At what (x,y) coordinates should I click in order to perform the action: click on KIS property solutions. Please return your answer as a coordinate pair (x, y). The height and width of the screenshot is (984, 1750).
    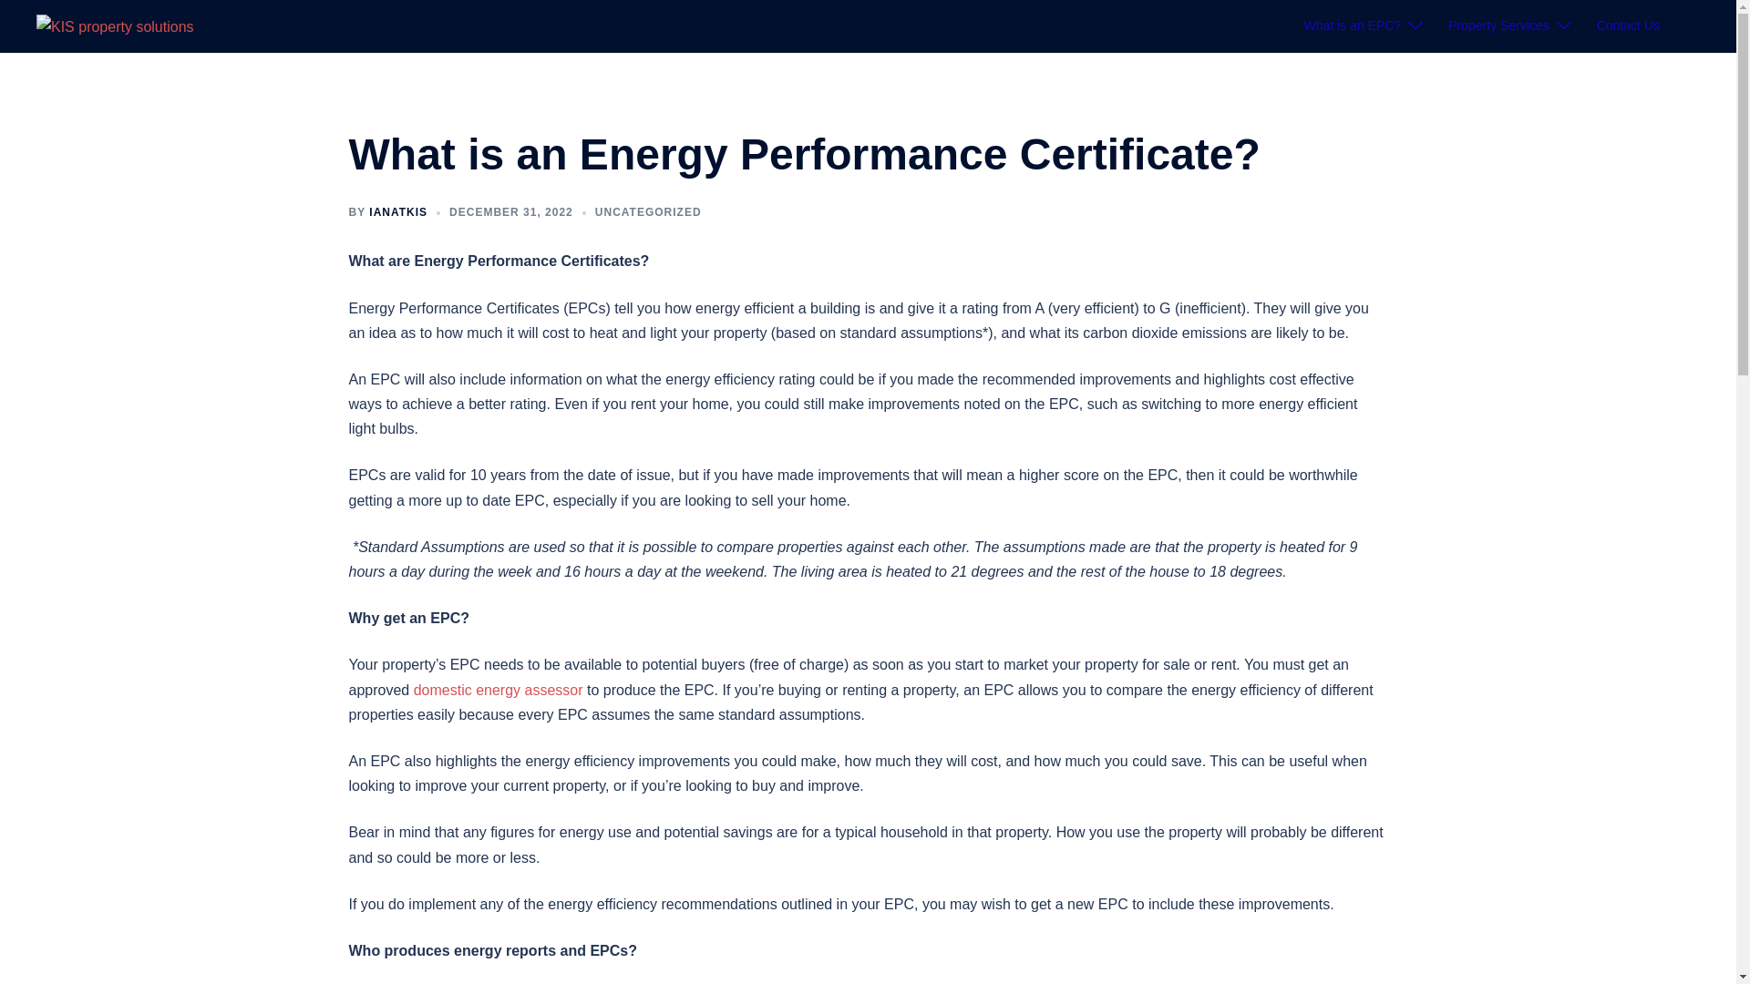
    Looking at the image, I should click on (115, 26).